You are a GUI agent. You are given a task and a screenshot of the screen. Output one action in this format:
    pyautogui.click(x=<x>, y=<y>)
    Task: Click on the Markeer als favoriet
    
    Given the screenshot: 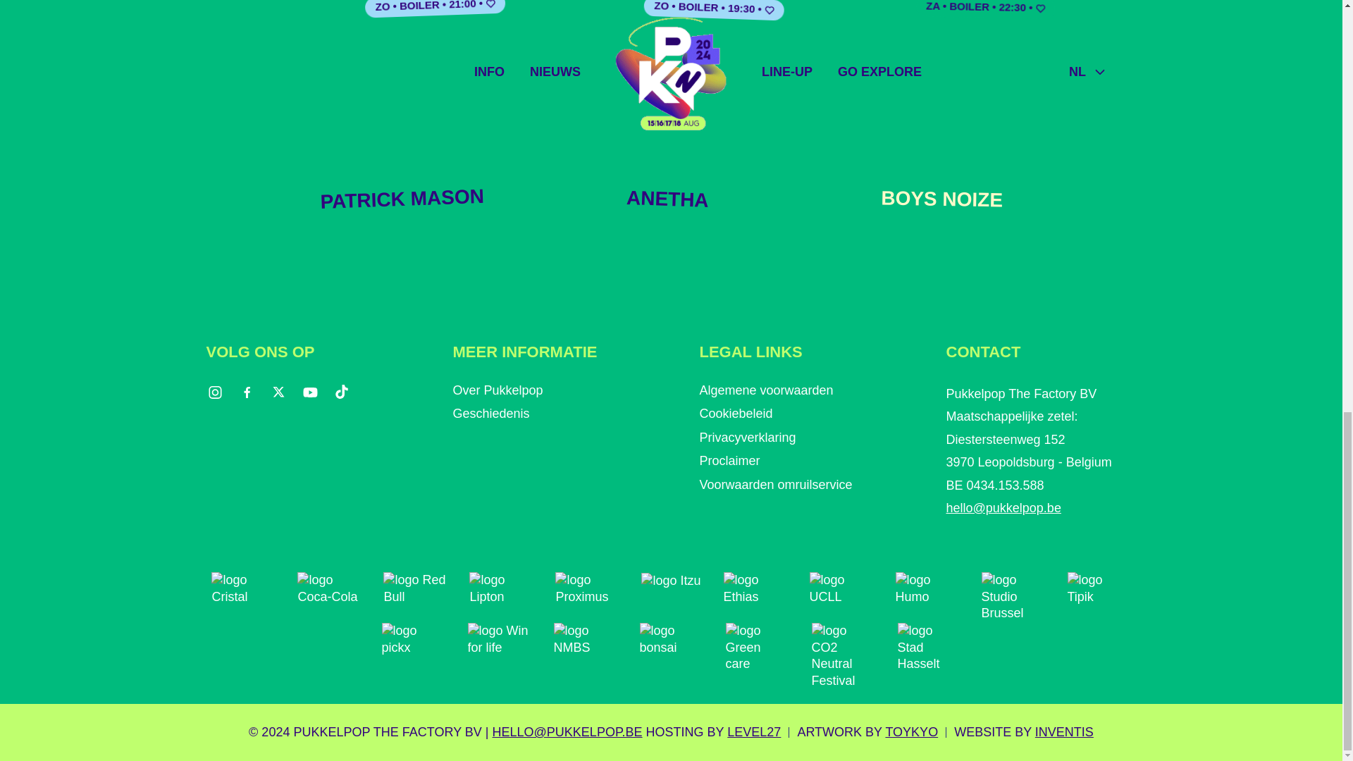 What is the action you would take?
    pyautogui.click(x=490, y=6)
    